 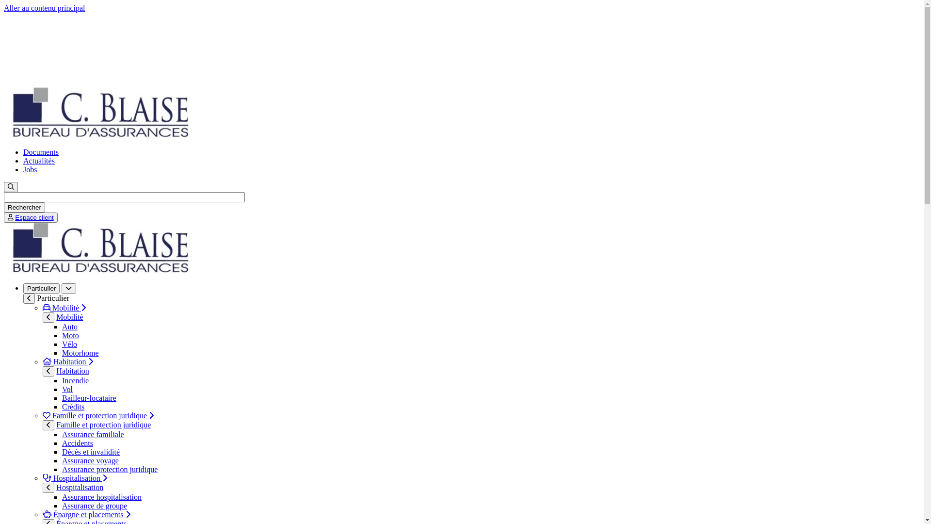 I want to click on Assurance protection juridique, so click(x=110, y=470).